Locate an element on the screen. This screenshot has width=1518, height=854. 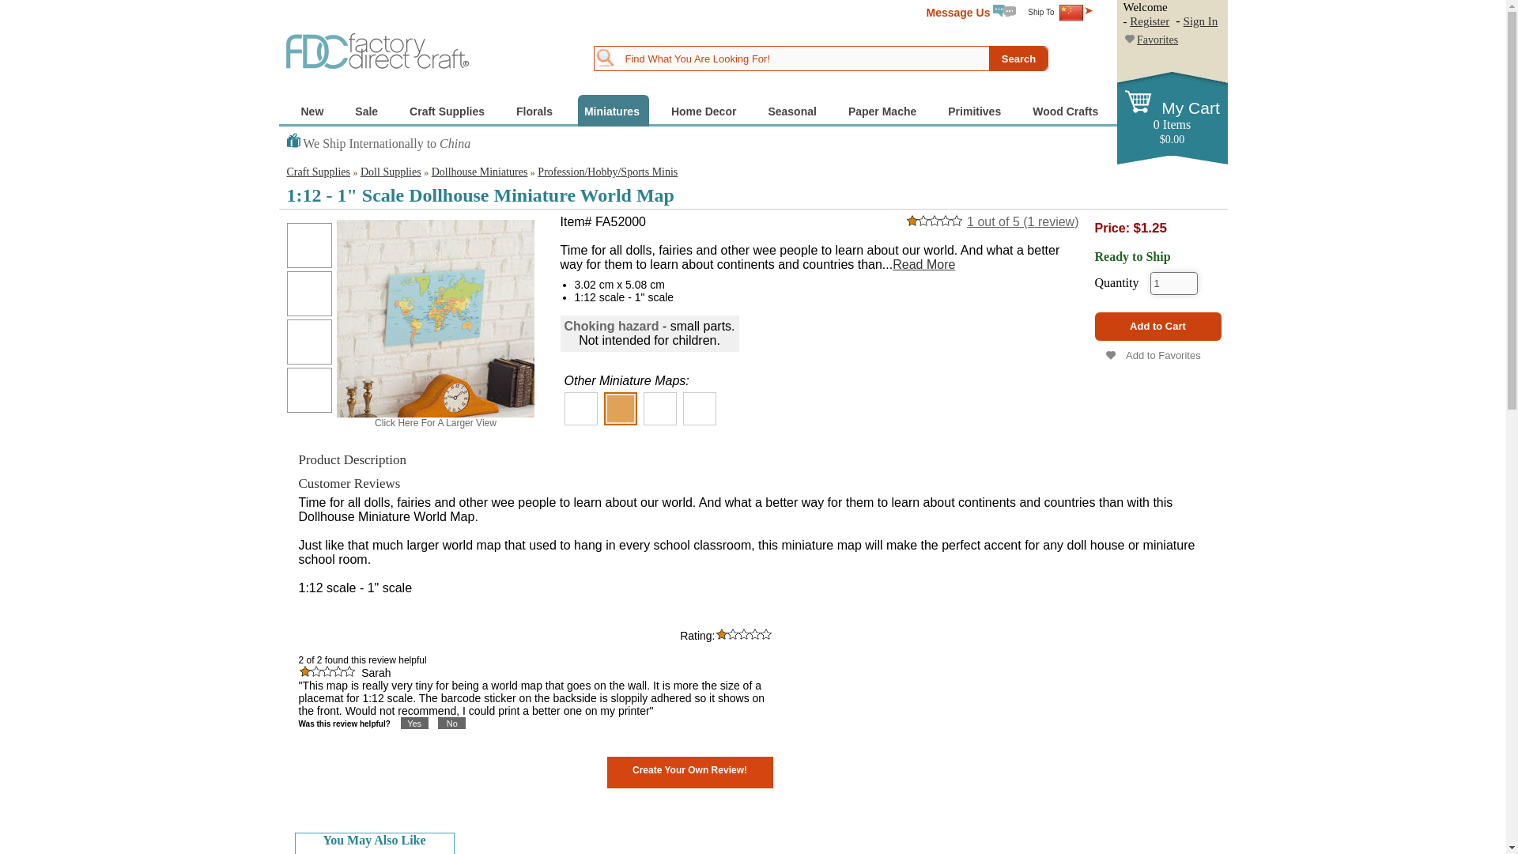
Primitives is located at coordinates (976, 110).